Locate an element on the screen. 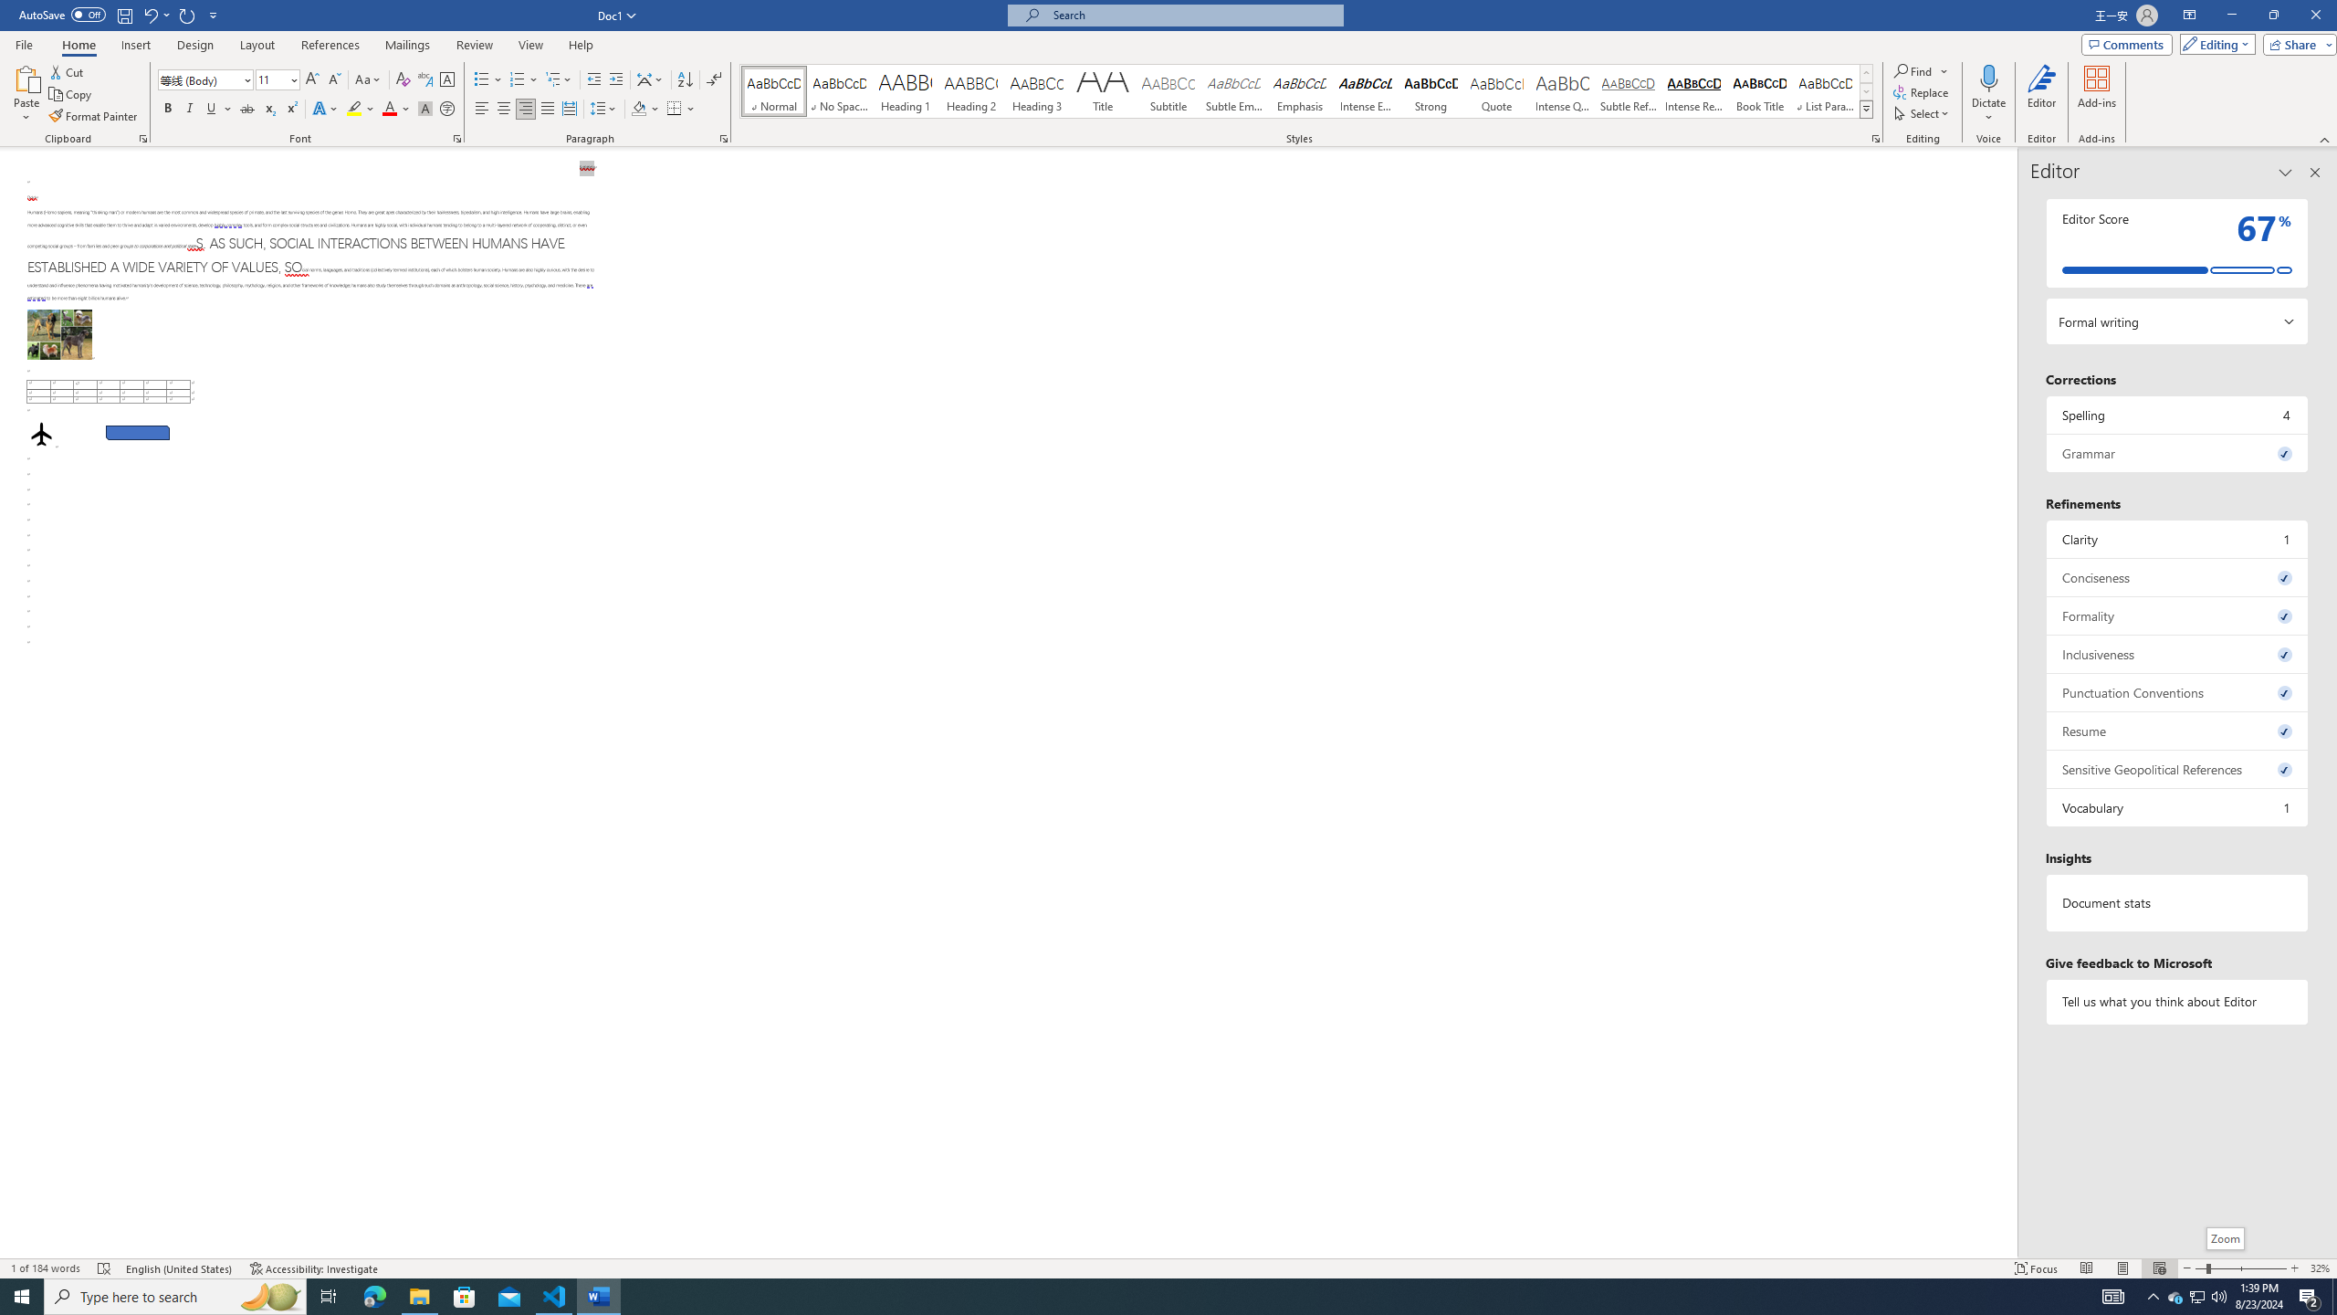  Strong is located at coordinates (1431, 91).